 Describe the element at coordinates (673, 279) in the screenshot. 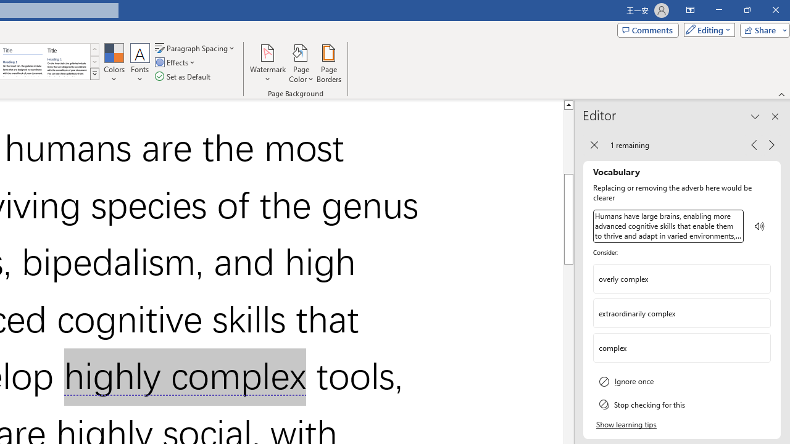

I see `overly complex` at that location.